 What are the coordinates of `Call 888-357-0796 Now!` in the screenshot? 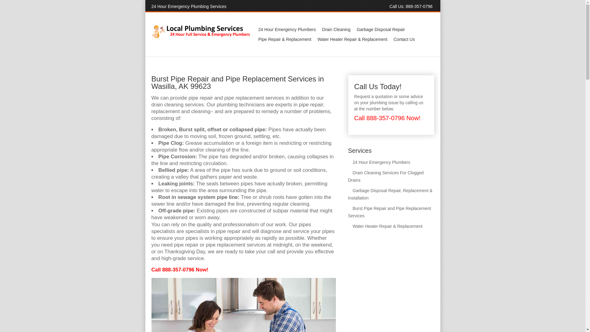 It's located at (387, 118).